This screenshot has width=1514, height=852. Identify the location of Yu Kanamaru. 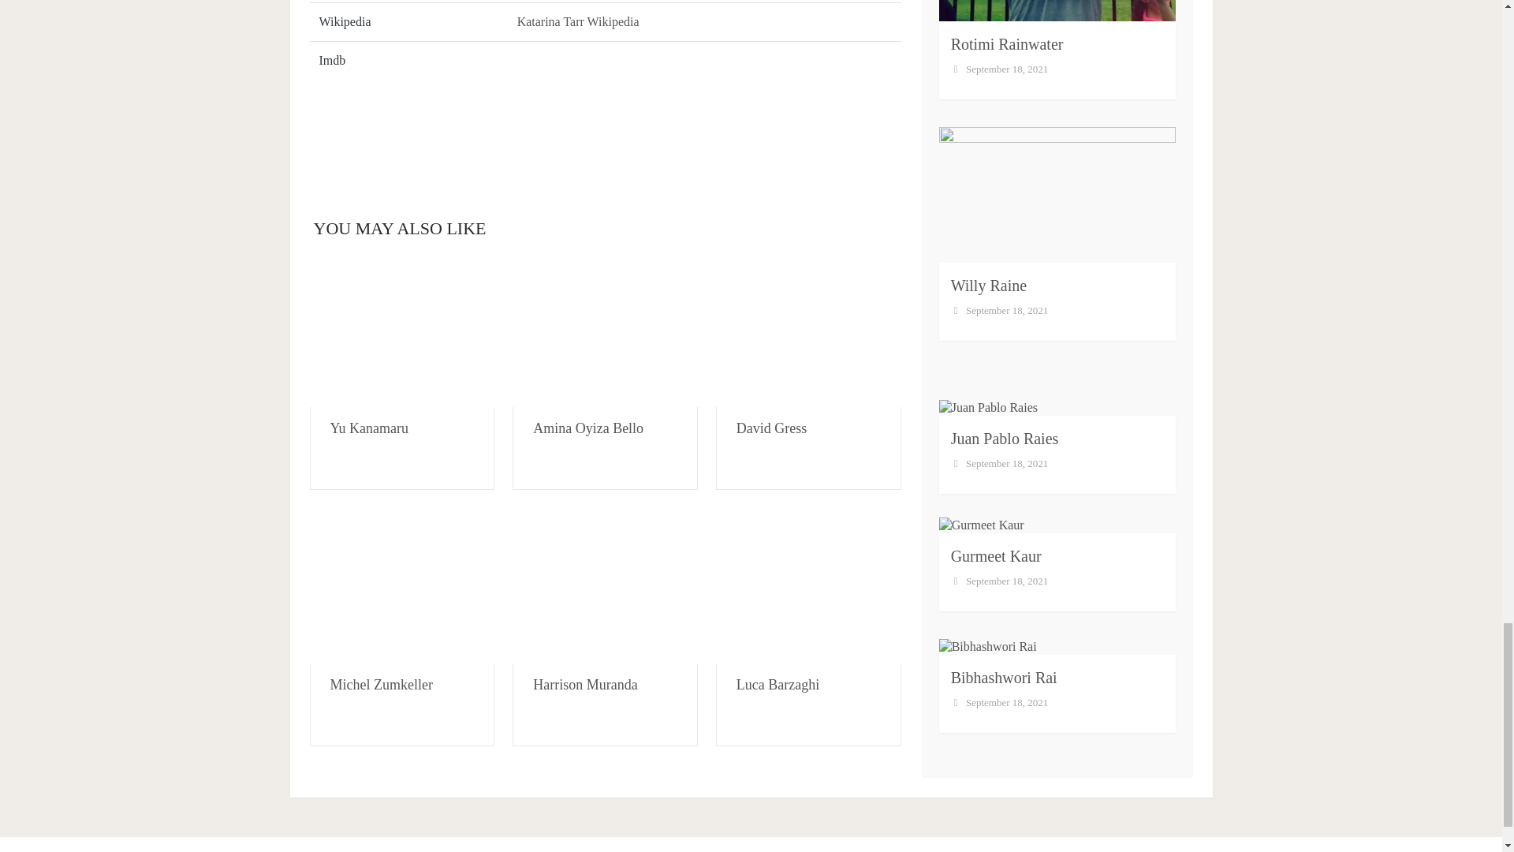
(368, 428).